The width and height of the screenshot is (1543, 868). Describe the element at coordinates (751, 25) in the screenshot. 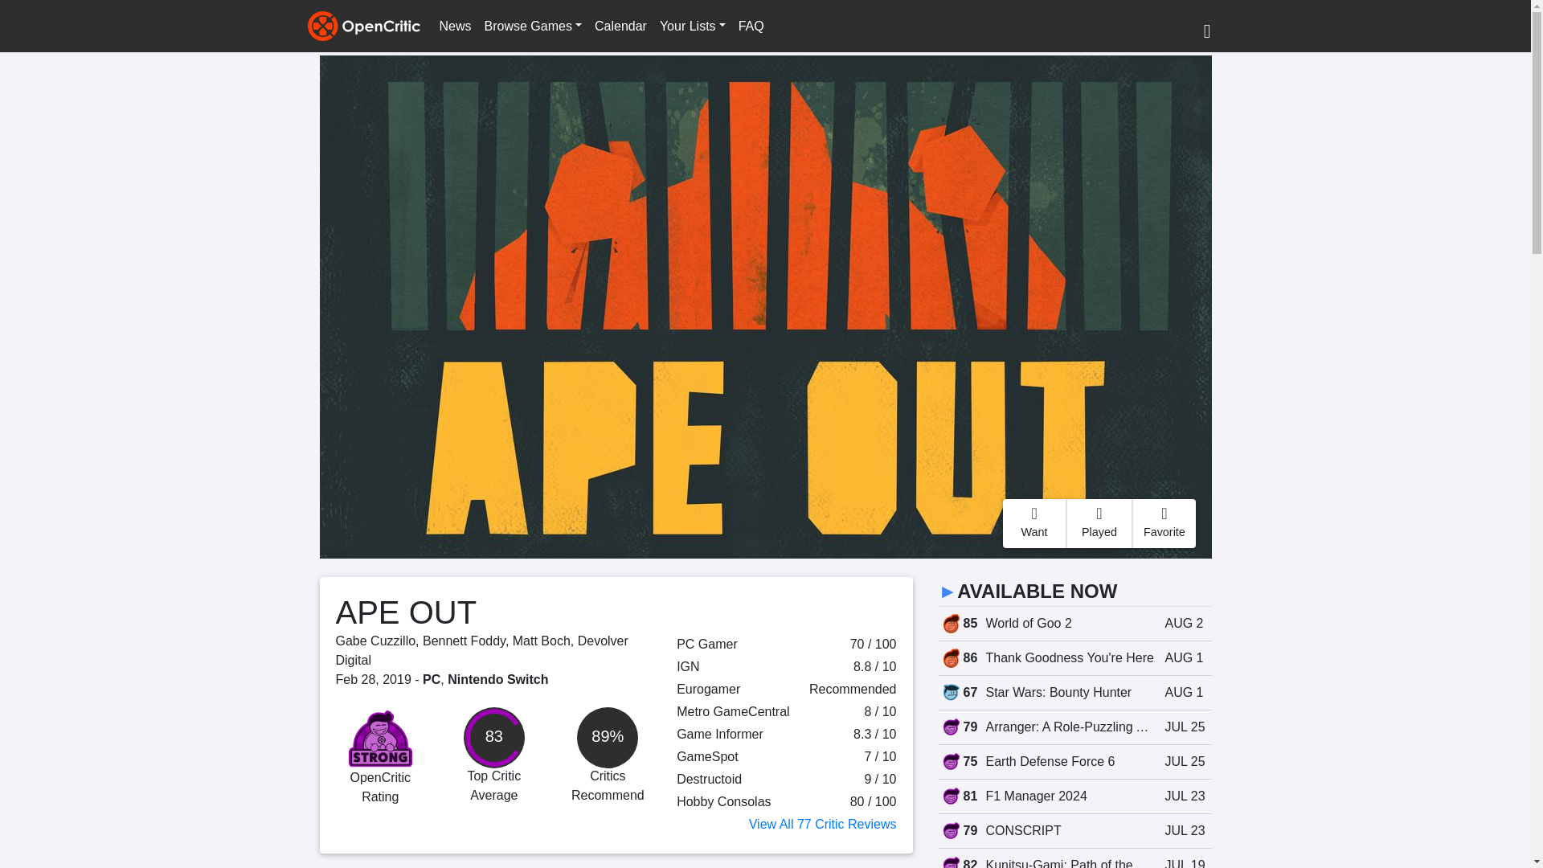

I see `FAQ` at that location.